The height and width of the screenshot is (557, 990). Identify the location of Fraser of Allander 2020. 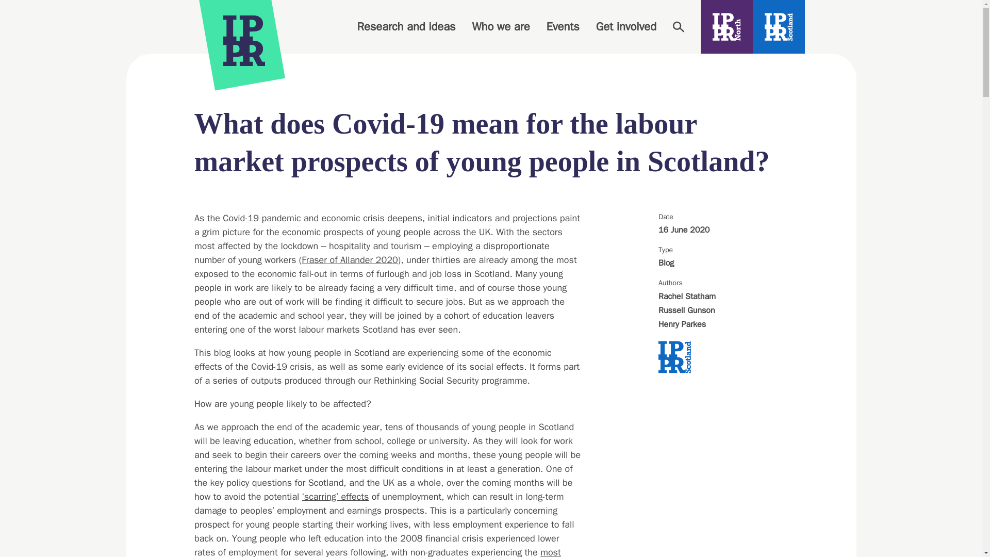
(350, 260).